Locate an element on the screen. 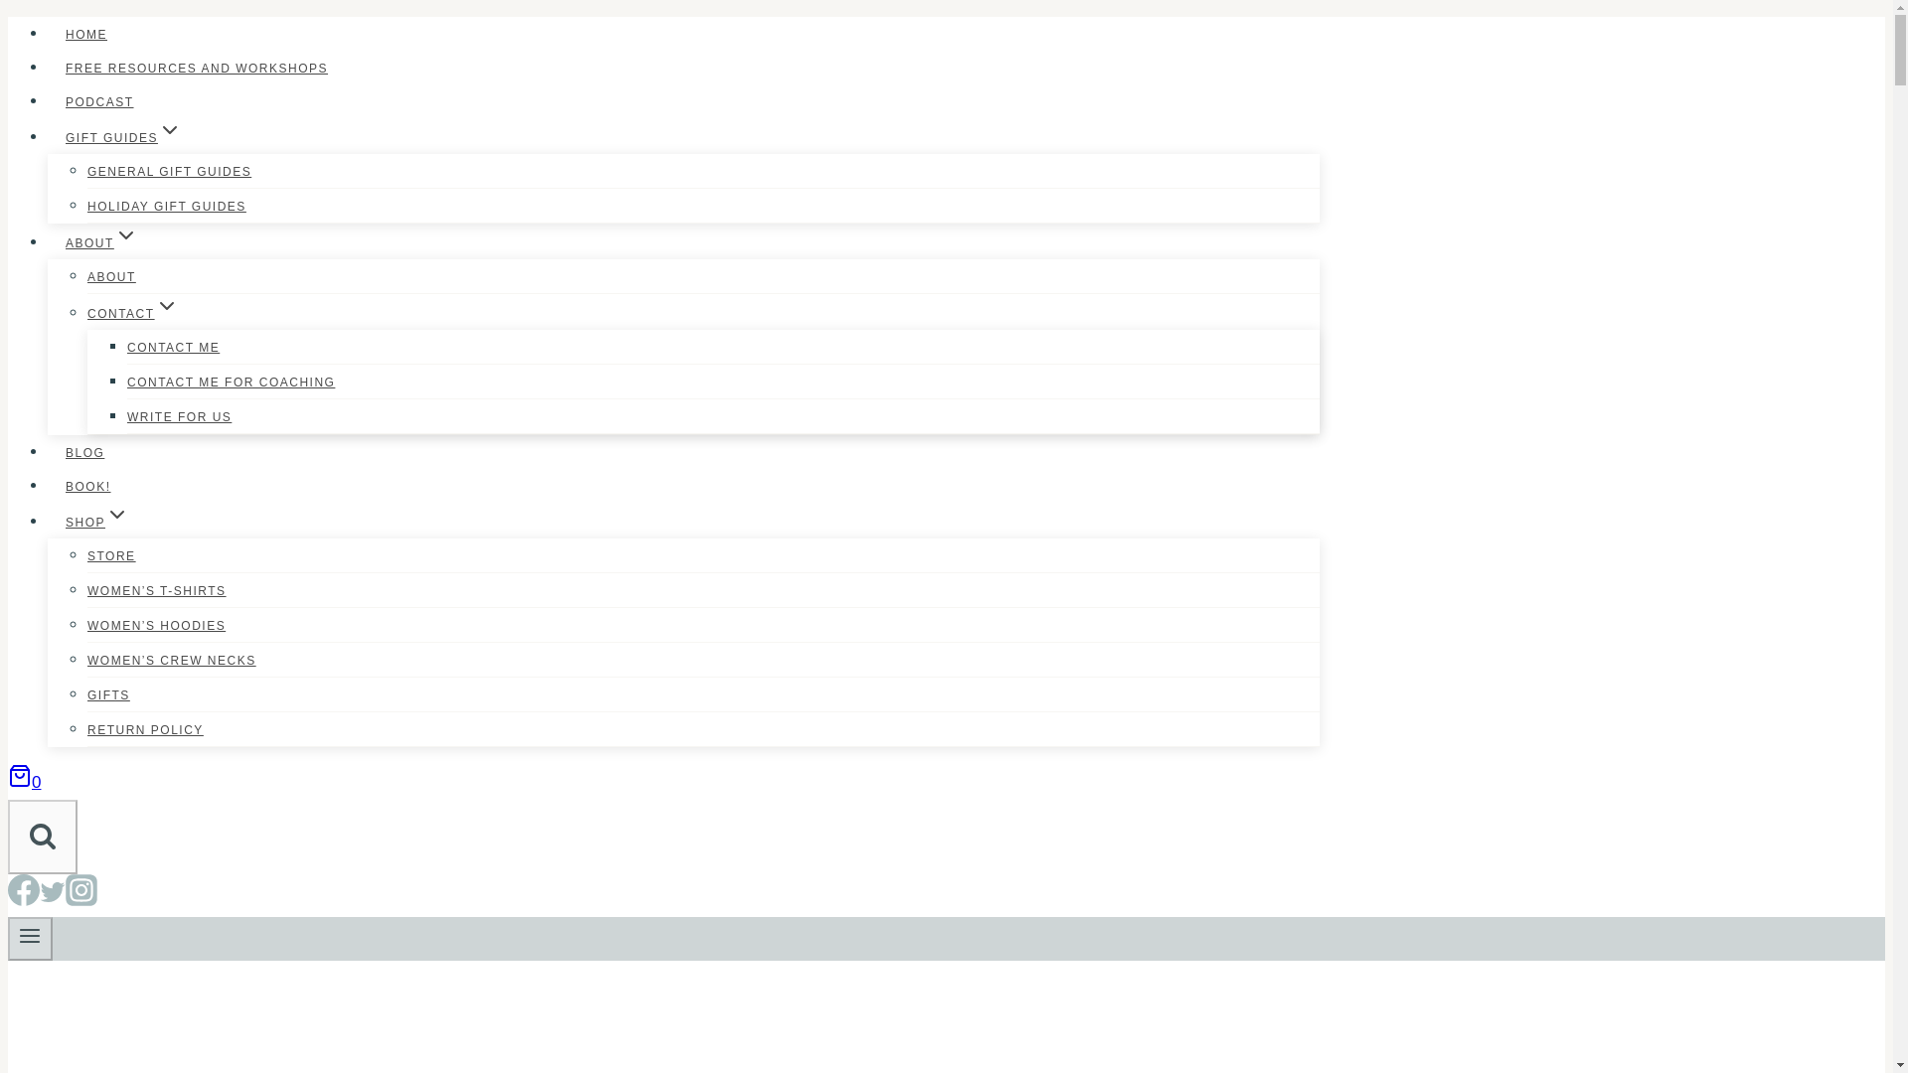 This screenshot has width=1908, height=1073. EXPAND is located at coordinates (169, 129).